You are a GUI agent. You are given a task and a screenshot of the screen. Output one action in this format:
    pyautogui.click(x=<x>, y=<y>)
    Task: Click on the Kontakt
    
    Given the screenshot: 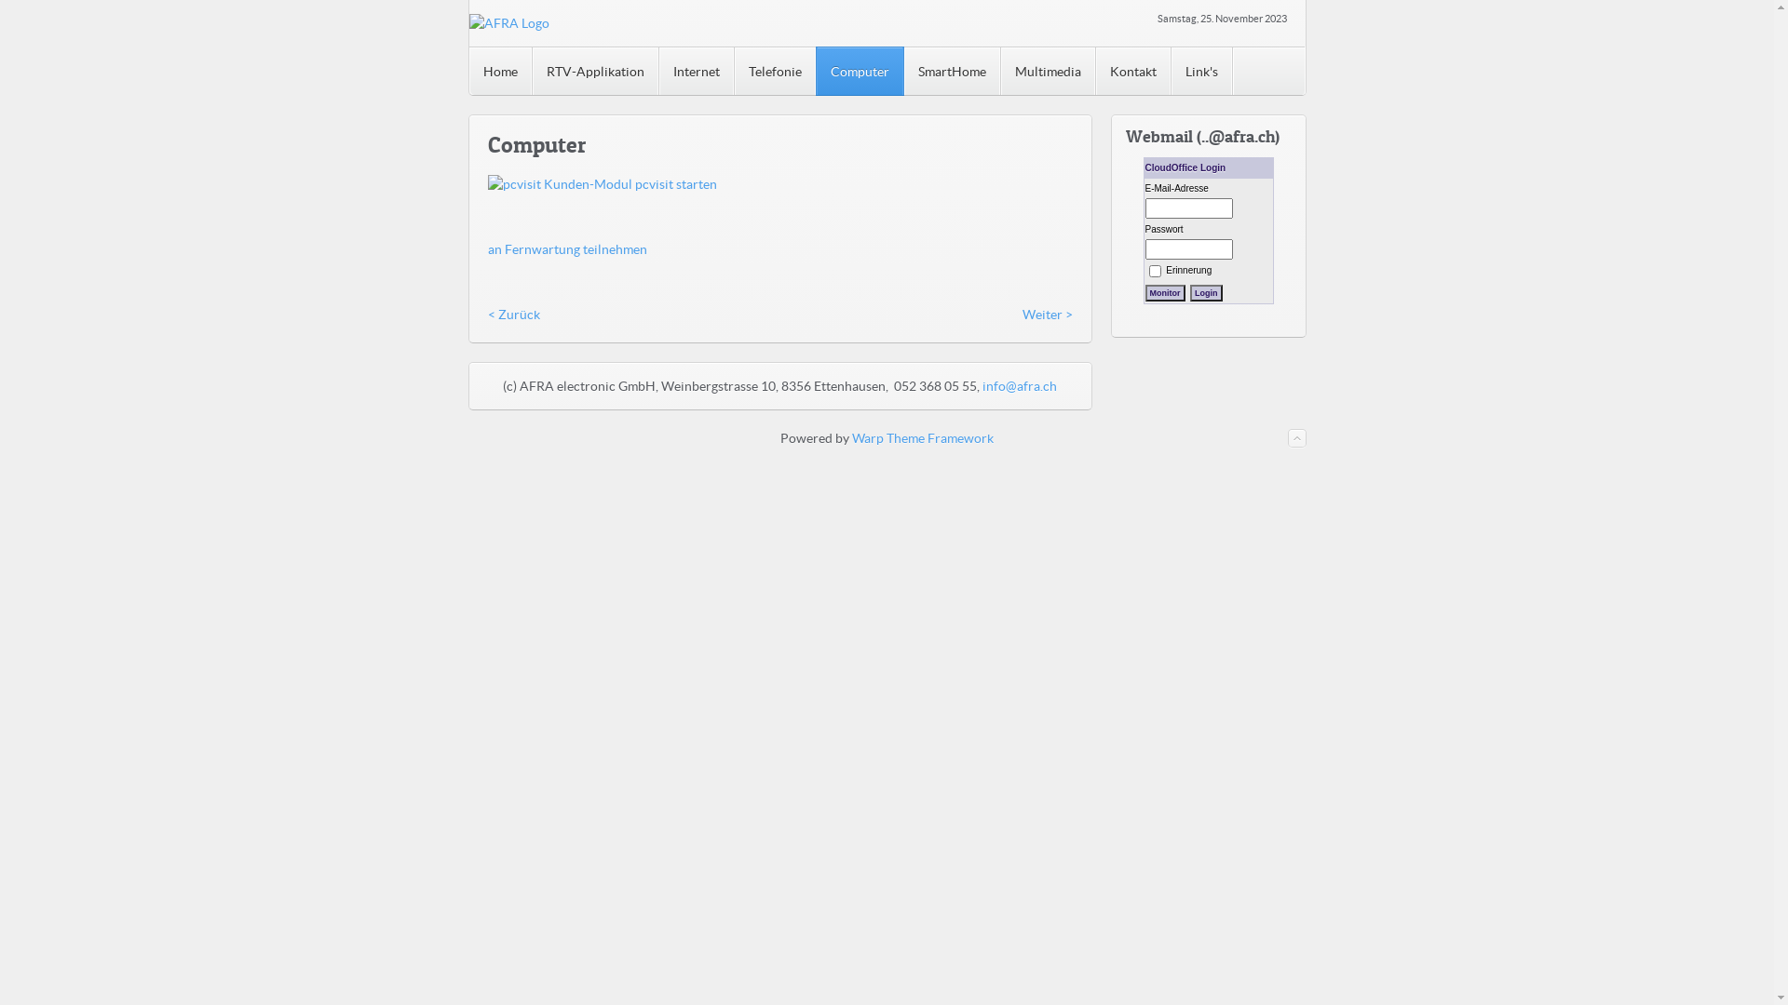 What is the action you would take?
    pyautogui.click(x=1132, y=71)
    